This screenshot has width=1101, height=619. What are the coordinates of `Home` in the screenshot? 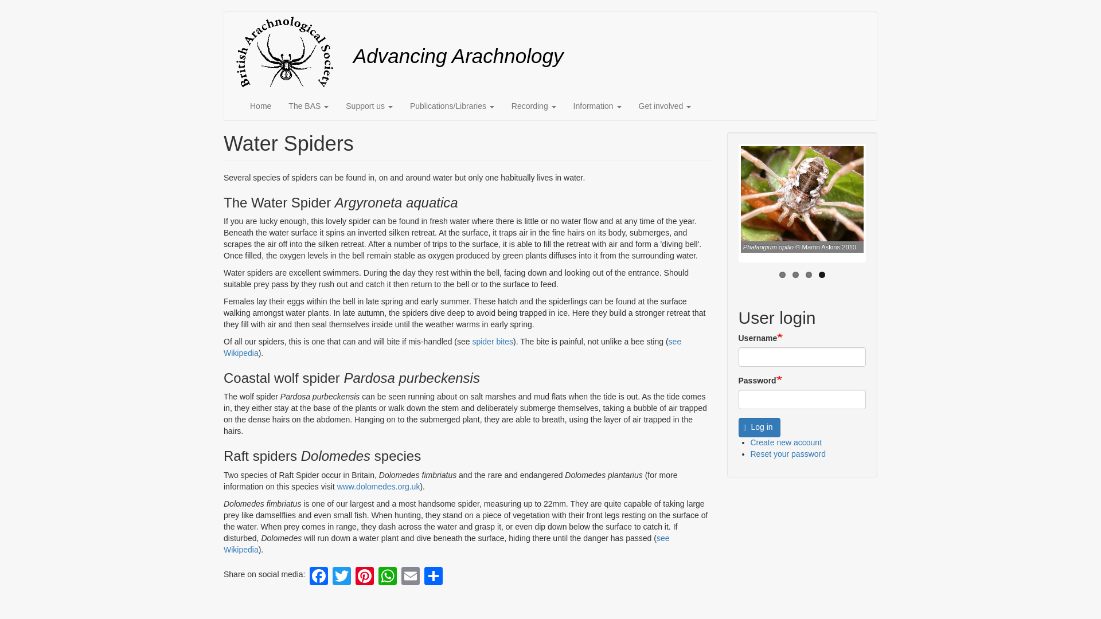 It's located at (260, 105).